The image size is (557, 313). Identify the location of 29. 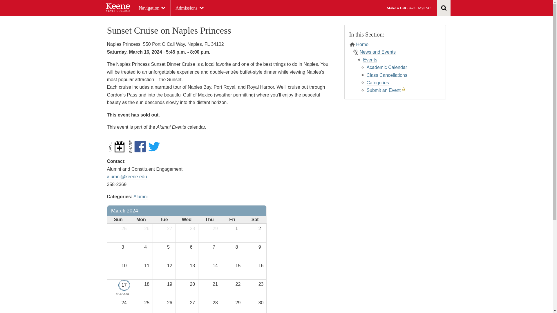
(216, 228).